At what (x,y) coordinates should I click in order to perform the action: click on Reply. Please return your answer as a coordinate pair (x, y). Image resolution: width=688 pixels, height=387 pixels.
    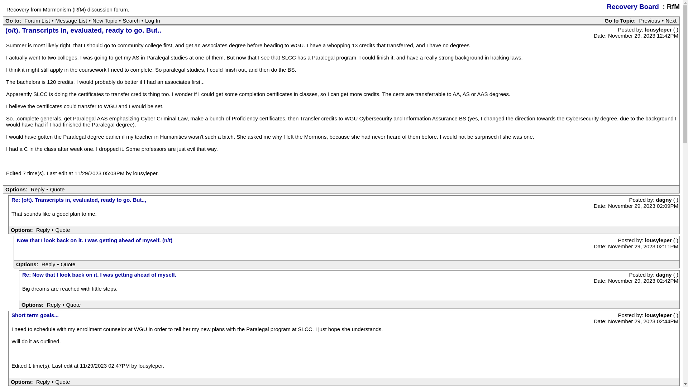
    Looking at the image, I should click on (54, 305).